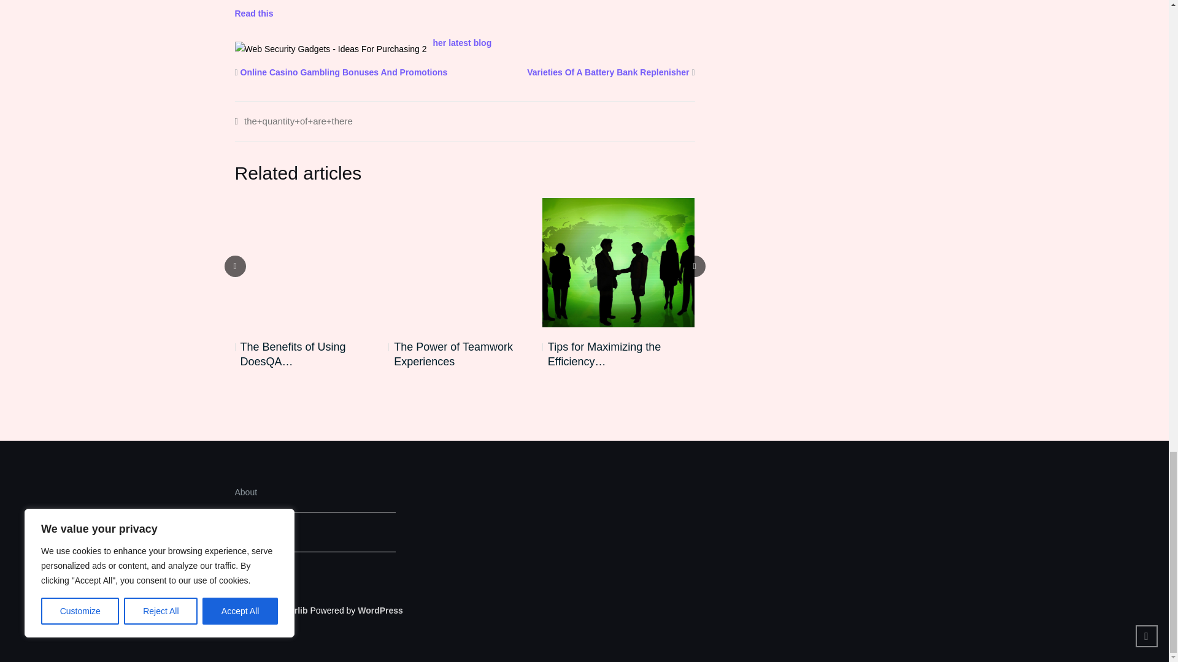  Describe the element at coordinates (344, 72) in the screenshot. I see `Online Casino Gambling Bonuses And Promotions` at that location.